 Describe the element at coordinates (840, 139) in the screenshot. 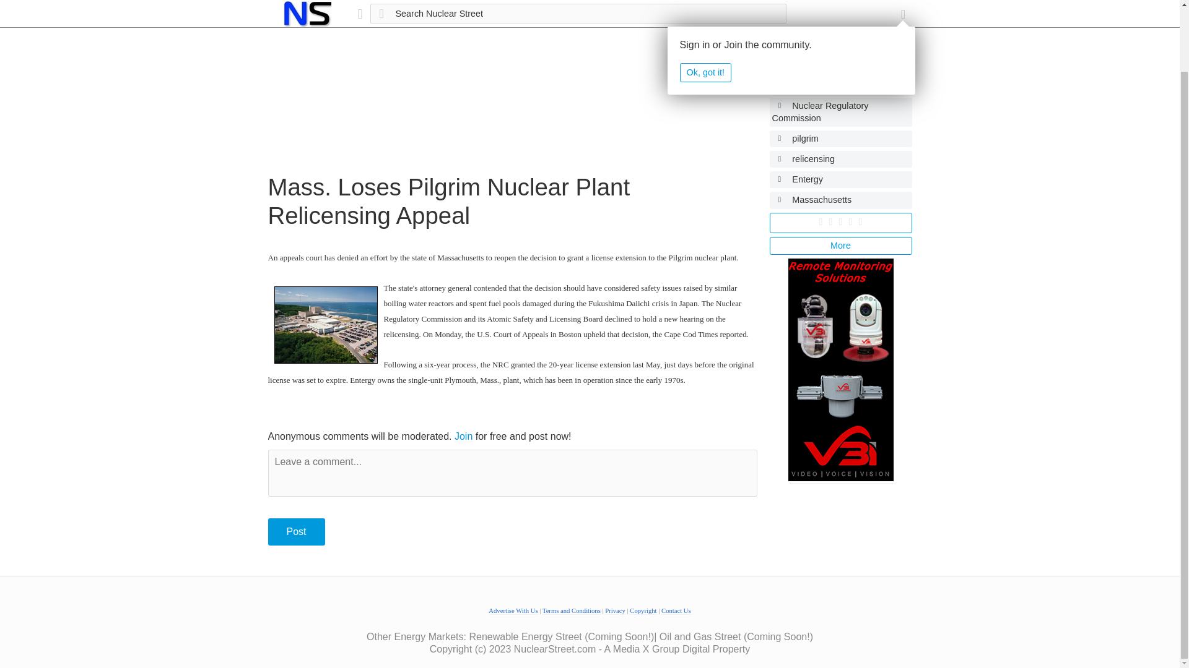

I see `pilgrim` at that location.